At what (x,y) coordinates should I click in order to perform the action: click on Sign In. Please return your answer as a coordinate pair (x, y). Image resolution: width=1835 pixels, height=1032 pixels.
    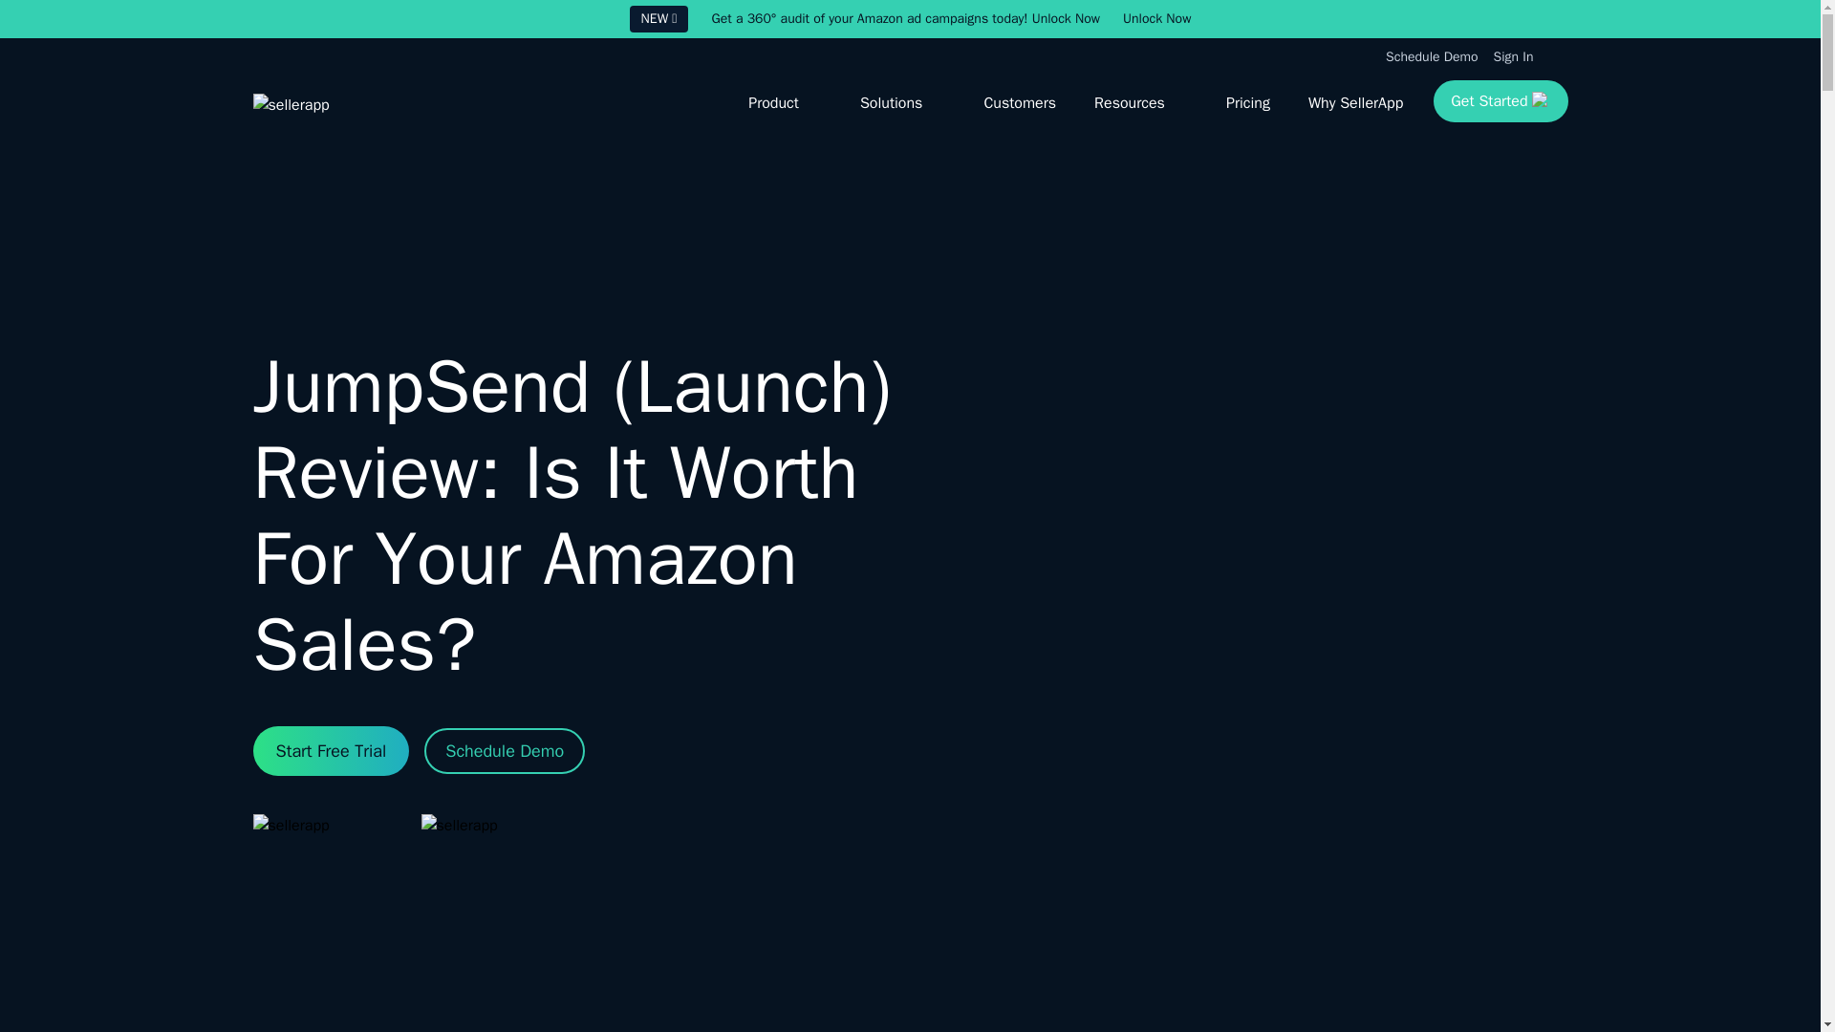
    Looking at the image, I should click on (1514, 57).